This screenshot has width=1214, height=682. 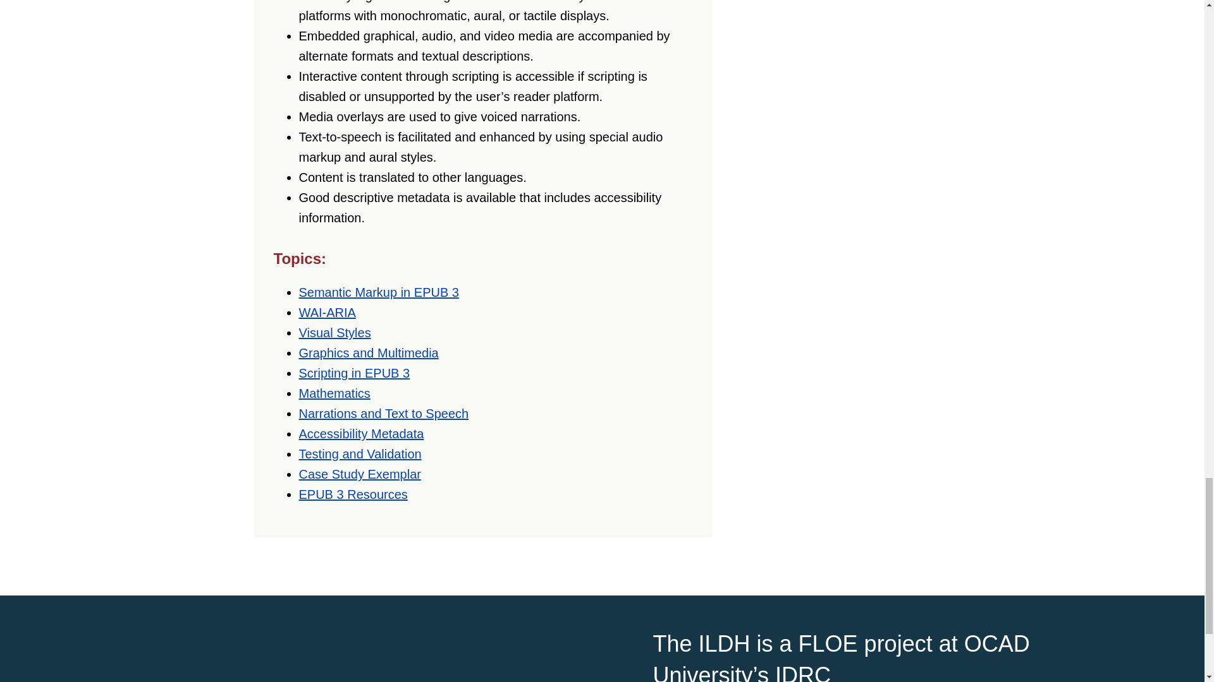 What do you see at coordinates (334, 332) in the screenshot?
I see `Visual Styles` at bounding box center [334, 332].